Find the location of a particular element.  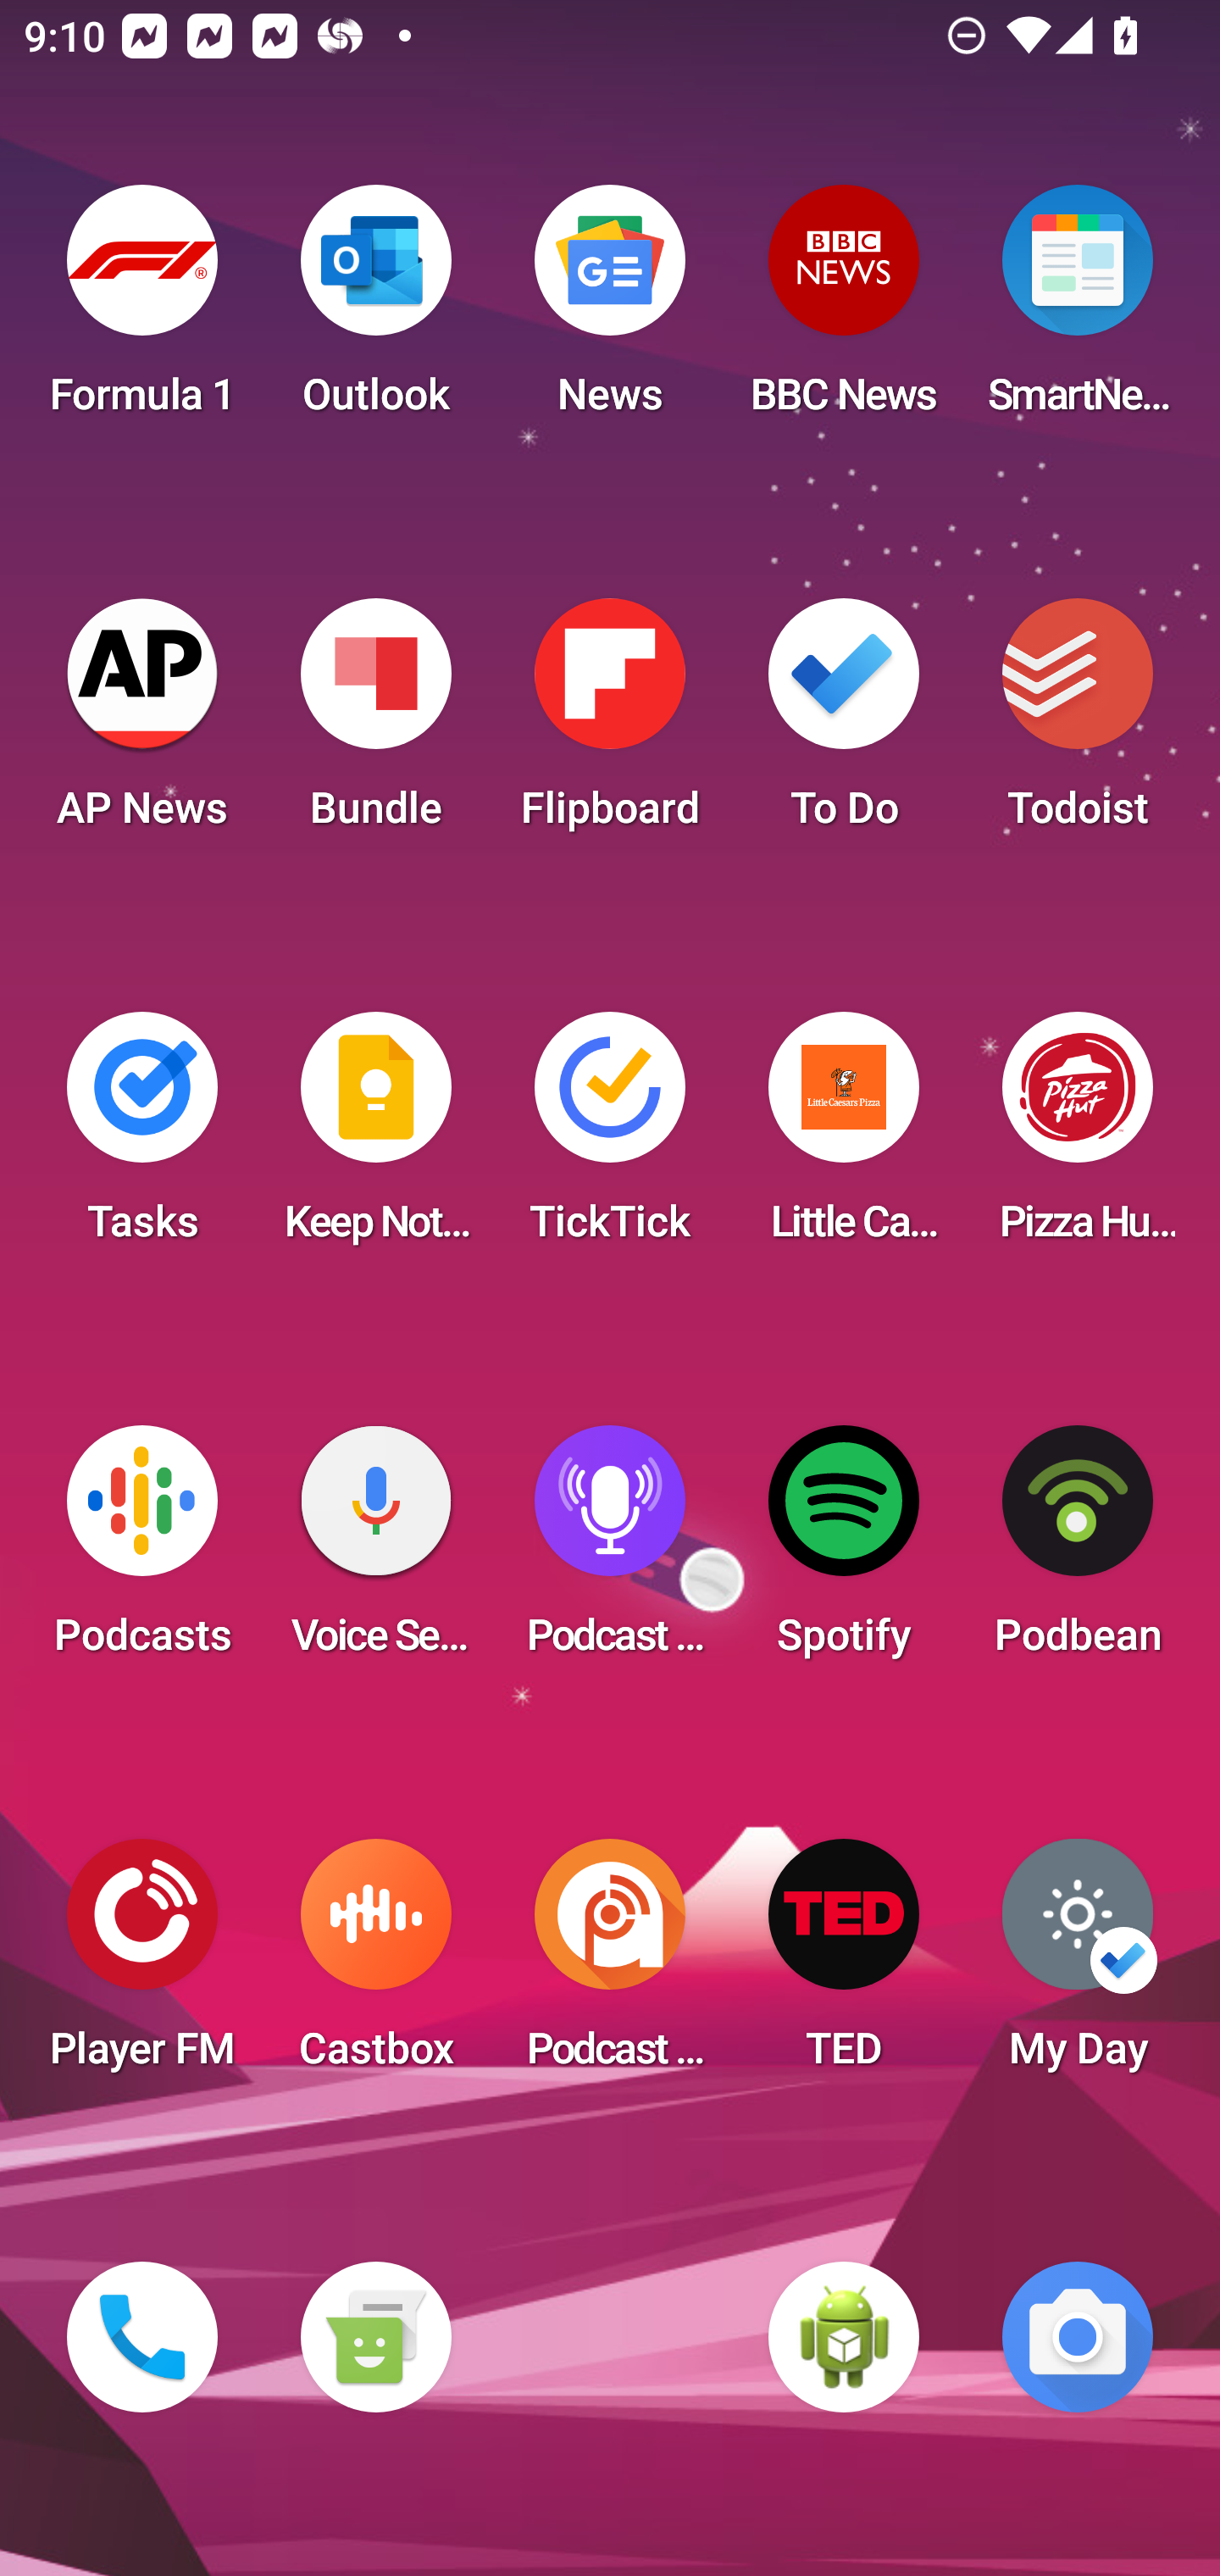

Bundle is located at coordinates (375, 724).